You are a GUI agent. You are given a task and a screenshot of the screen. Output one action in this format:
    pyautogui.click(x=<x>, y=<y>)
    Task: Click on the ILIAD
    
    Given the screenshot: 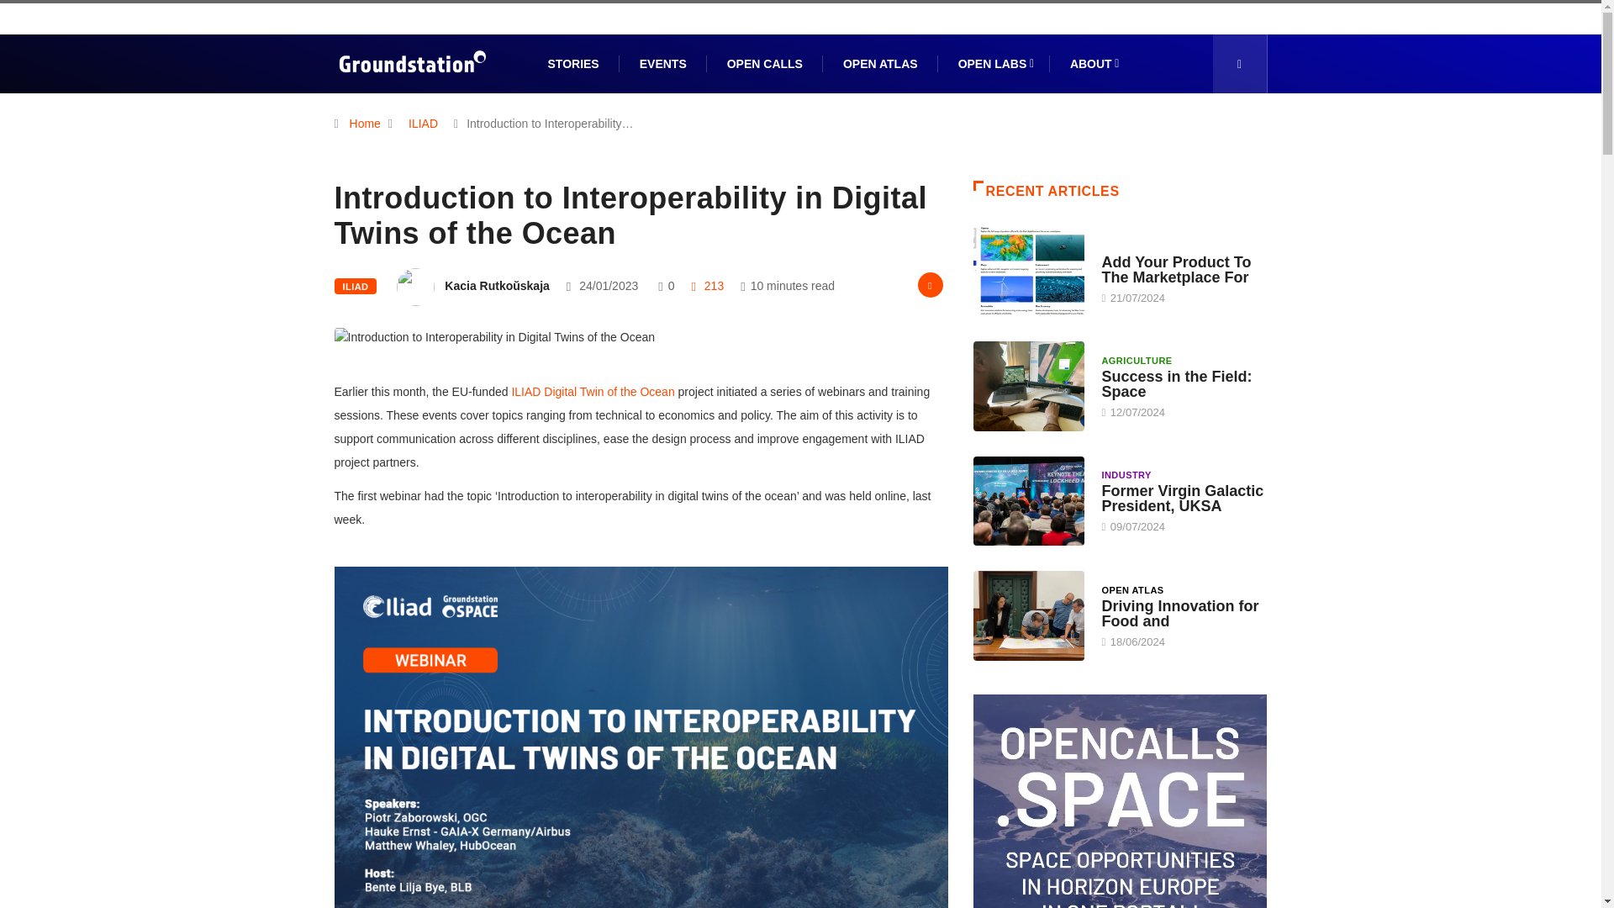 What is the action you would take?
    pyautogui.click(x=356, y=286)
    